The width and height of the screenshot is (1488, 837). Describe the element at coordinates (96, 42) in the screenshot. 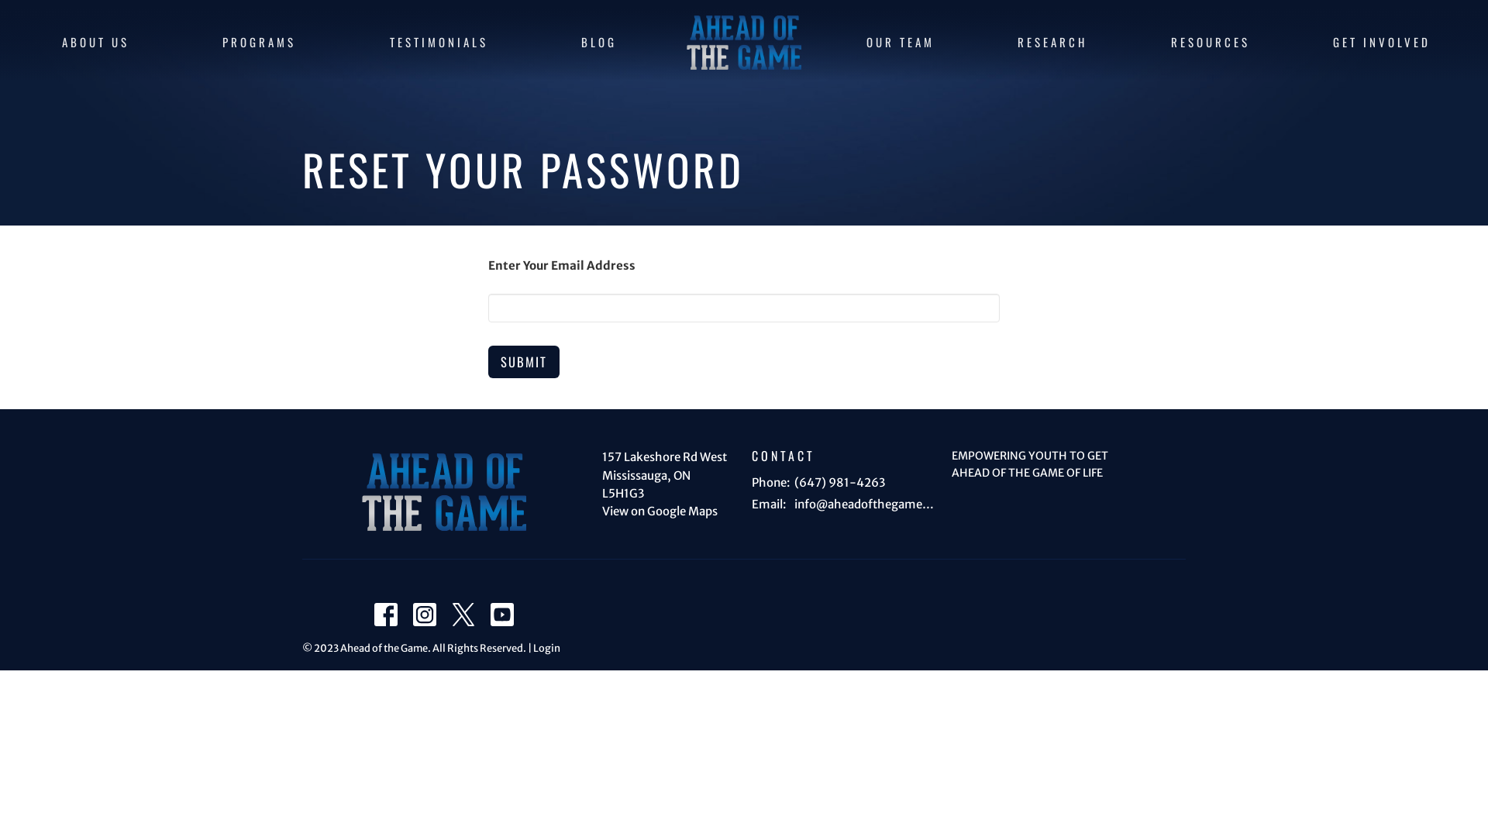

I see `ABOUT US` at that location.